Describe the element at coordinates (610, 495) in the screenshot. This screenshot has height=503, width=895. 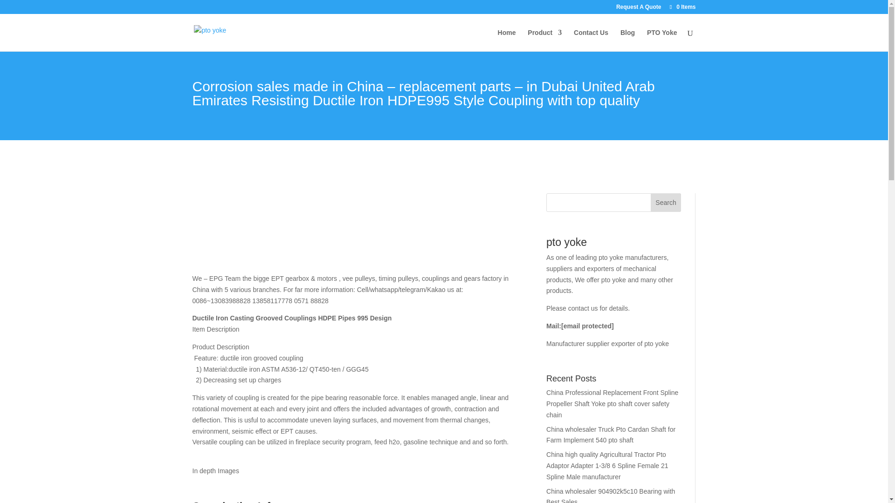
I see `China wholesaler 904902k5c10 Bearing with Best Sales` at that location.